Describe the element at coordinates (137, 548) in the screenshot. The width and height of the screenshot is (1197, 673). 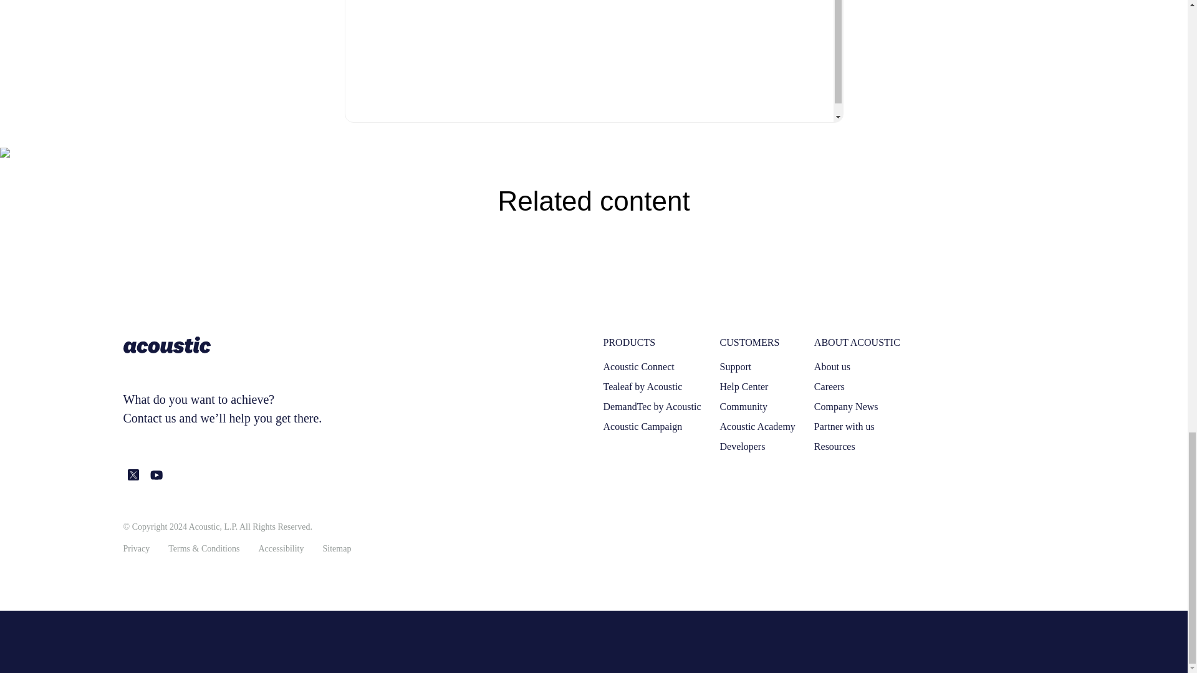
I see `Privacy` at that location.